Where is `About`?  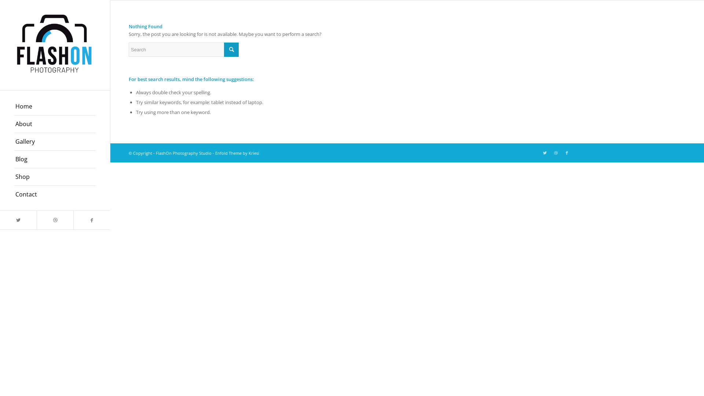 About is located at coordinates (55, 124).